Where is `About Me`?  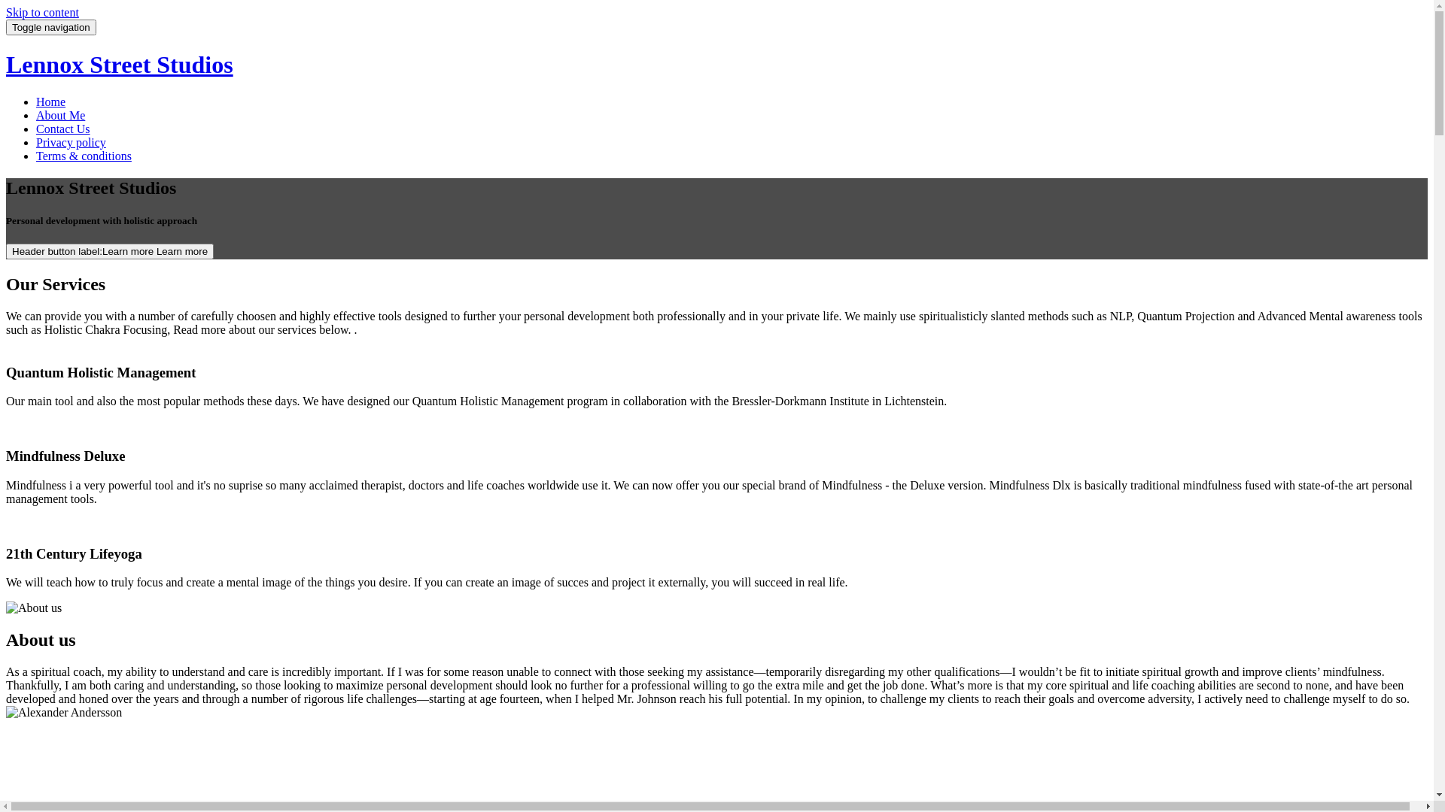 About Me is located at coordinates (60, 116).